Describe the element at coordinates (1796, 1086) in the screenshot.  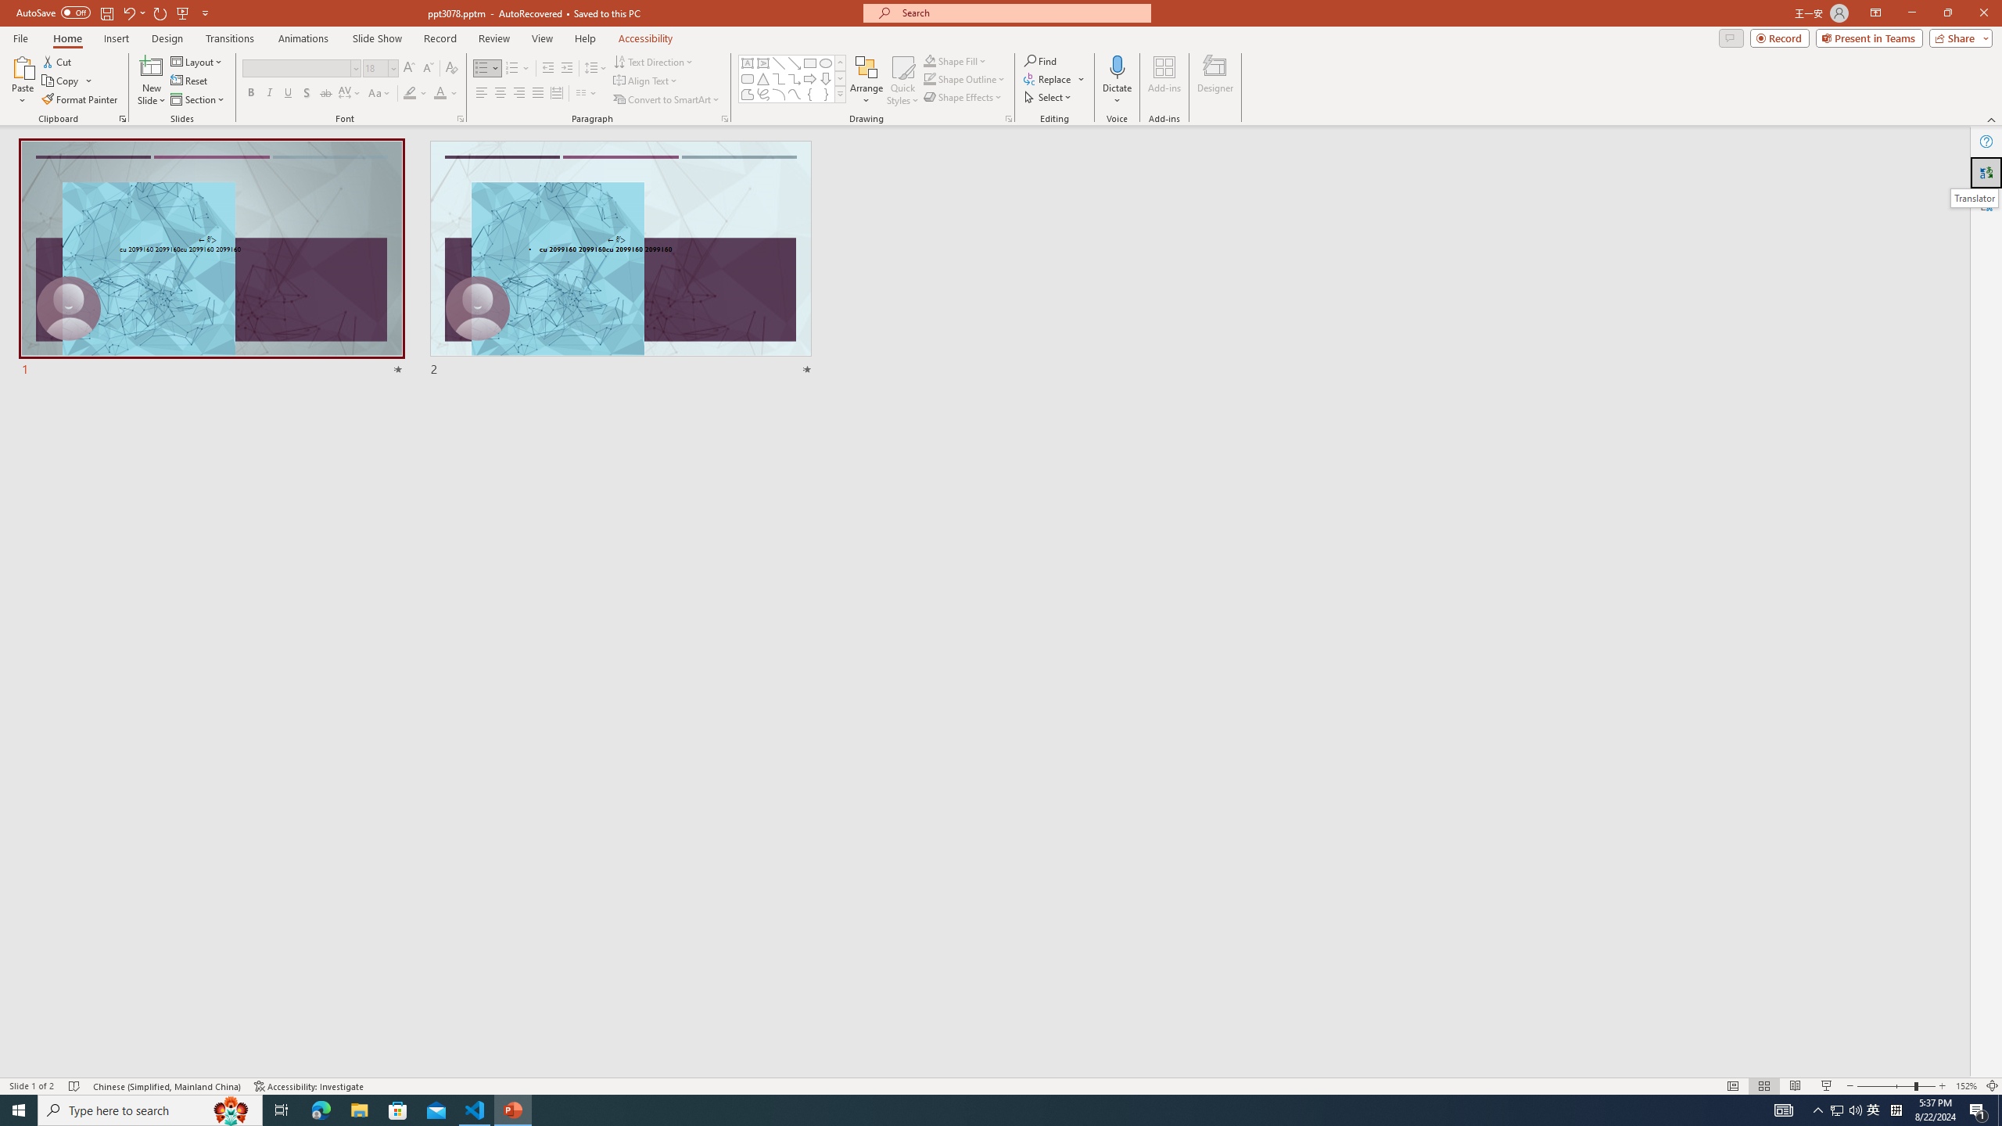
I see `Reading View` at that location.